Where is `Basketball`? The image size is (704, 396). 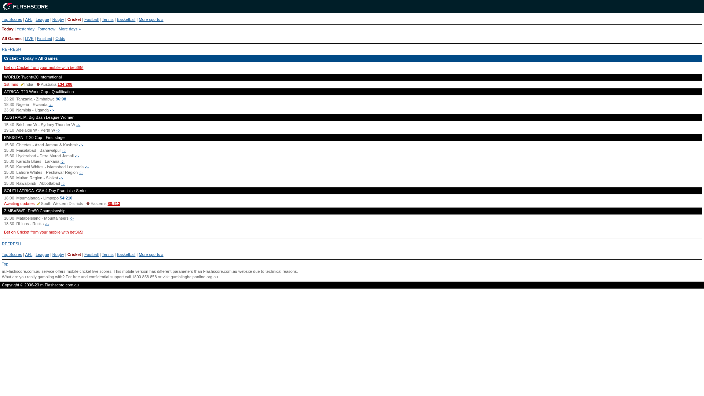
Basketball is located at coordinates (126, 19).